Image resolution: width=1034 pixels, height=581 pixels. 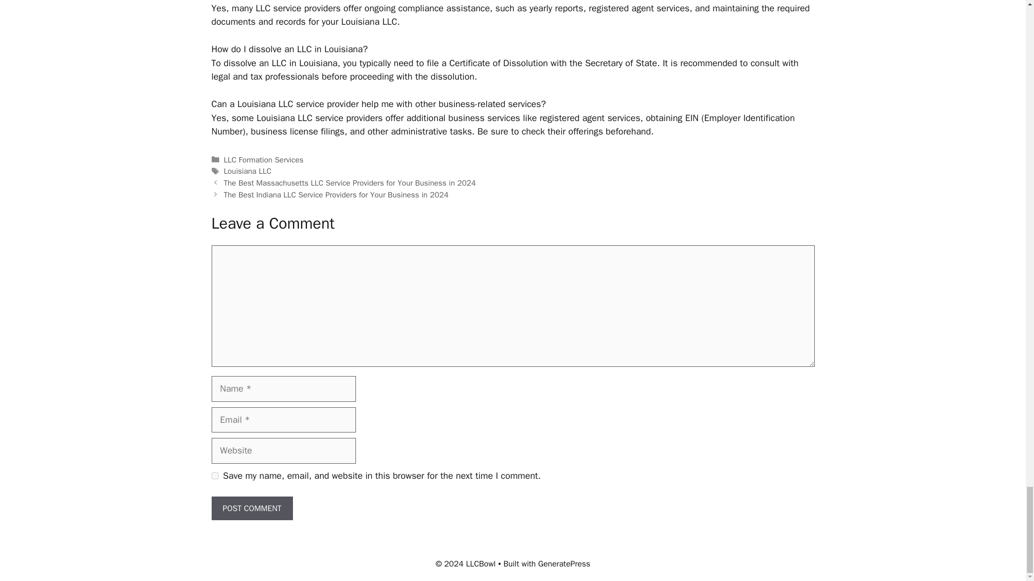 What do you see at coordinates (248, 171) in the screenshot?
I see `Louisiana LLC` at bounding box center [248, 171].